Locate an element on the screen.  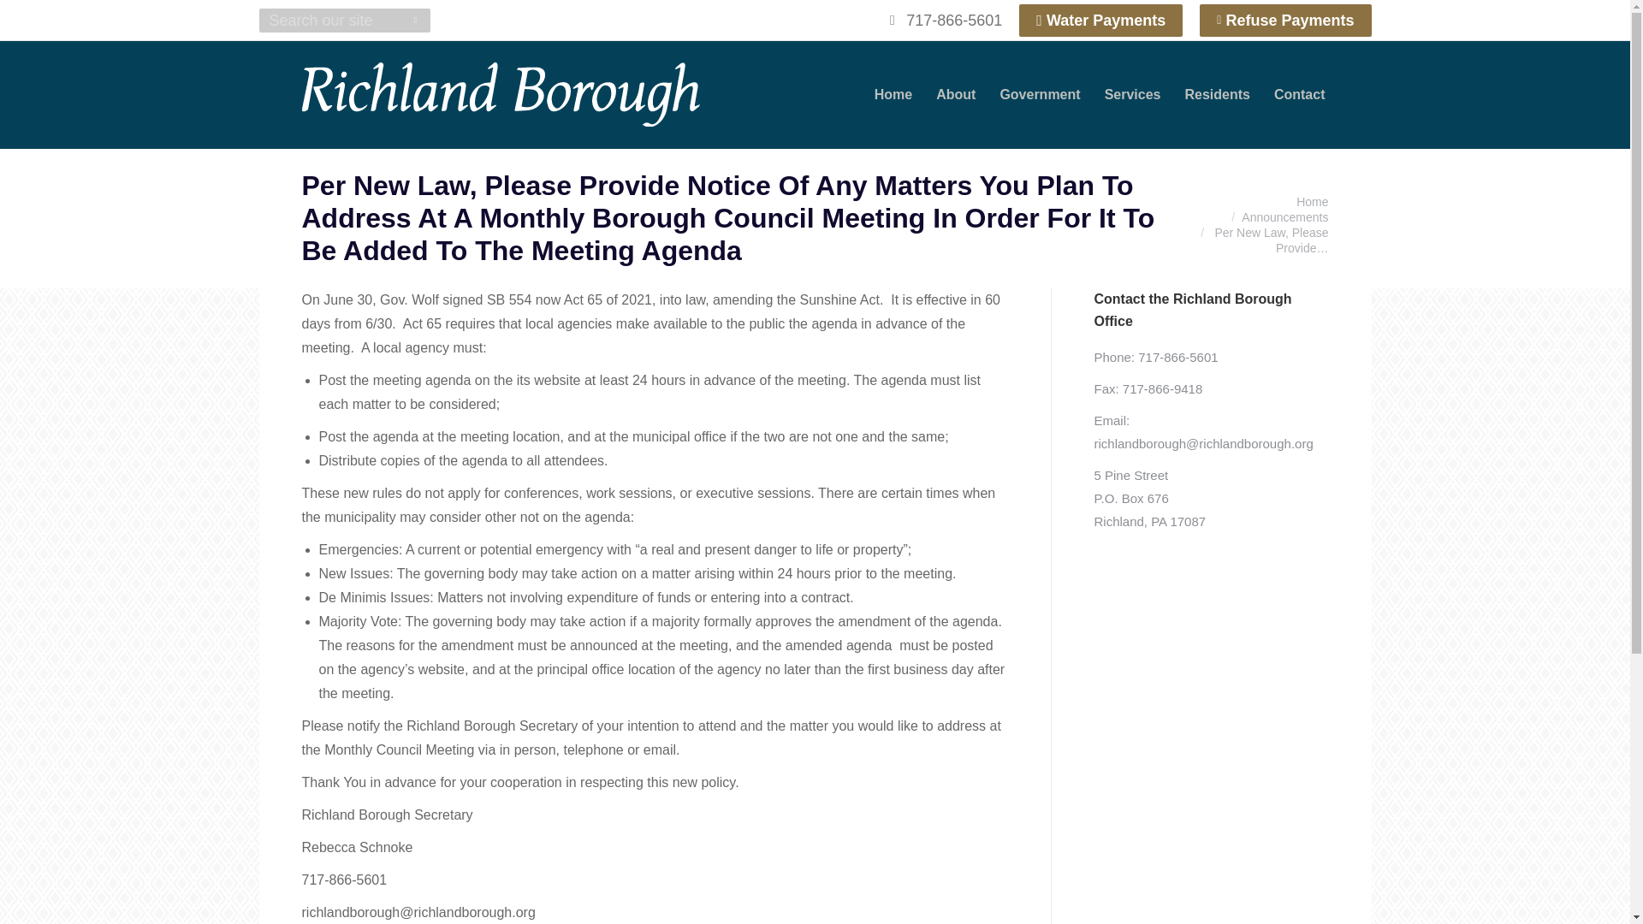
Announcements is located at coordinates (1284, 217).